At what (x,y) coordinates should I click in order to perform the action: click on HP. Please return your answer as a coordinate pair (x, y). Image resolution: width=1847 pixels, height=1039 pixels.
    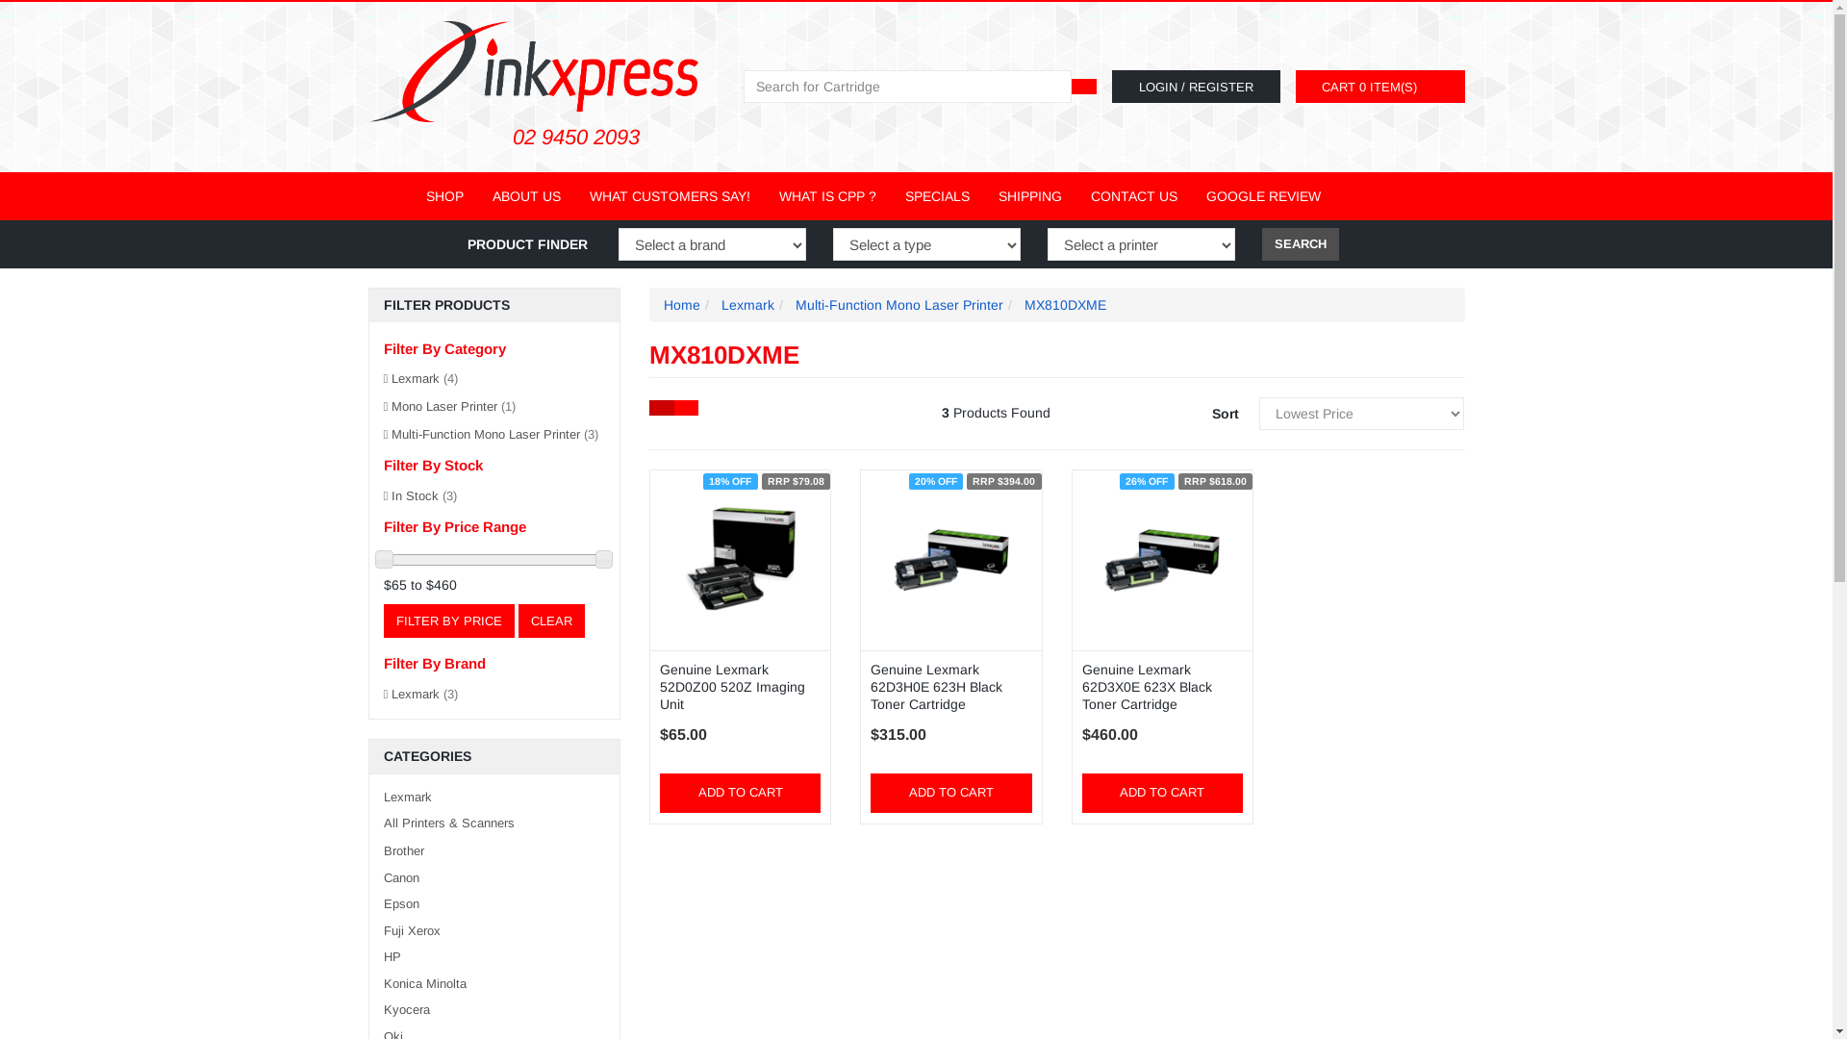
    Looking at the image, I should click on (494, 958).